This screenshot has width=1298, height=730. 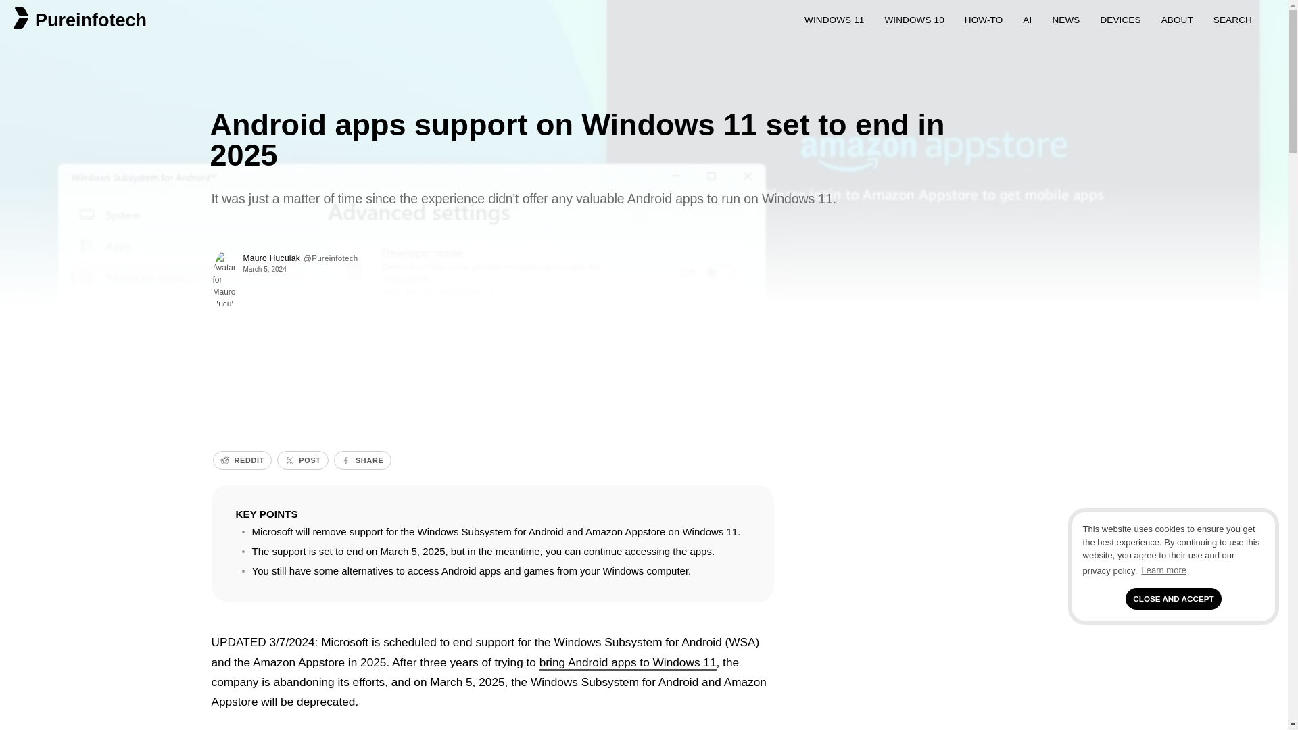 I want to click on WINDOWS 10, so click(x=913, y=16).